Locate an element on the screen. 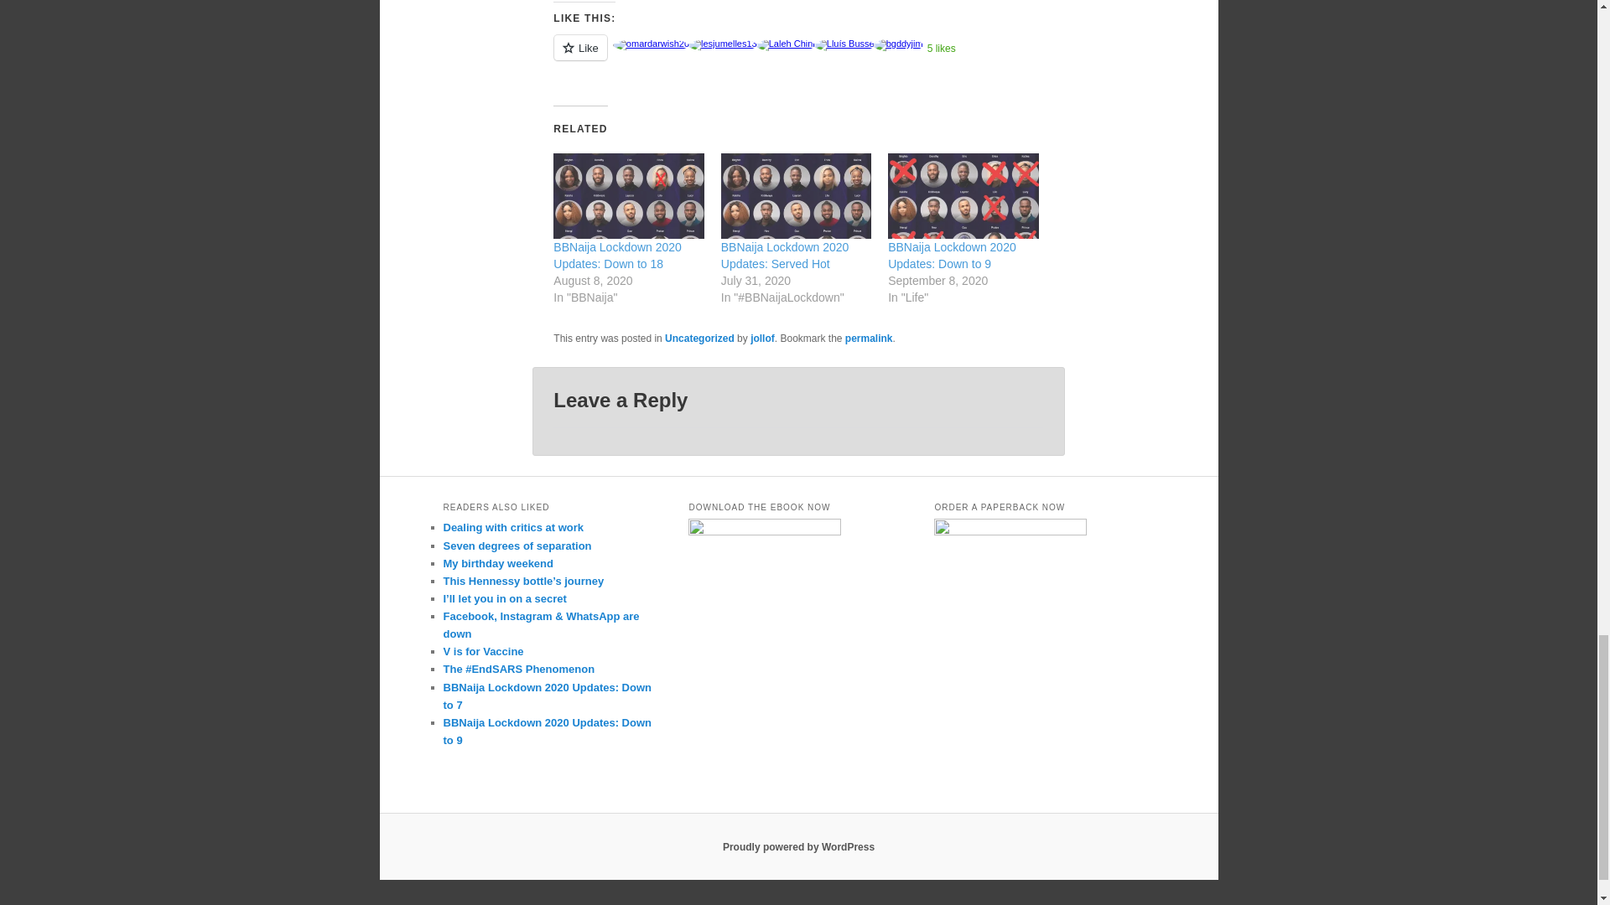 The height and width of the screenshot is (905, 1610). BBNaija Lockdown 2020 Updates: Down to 9 is located at coordinates (952, 255).